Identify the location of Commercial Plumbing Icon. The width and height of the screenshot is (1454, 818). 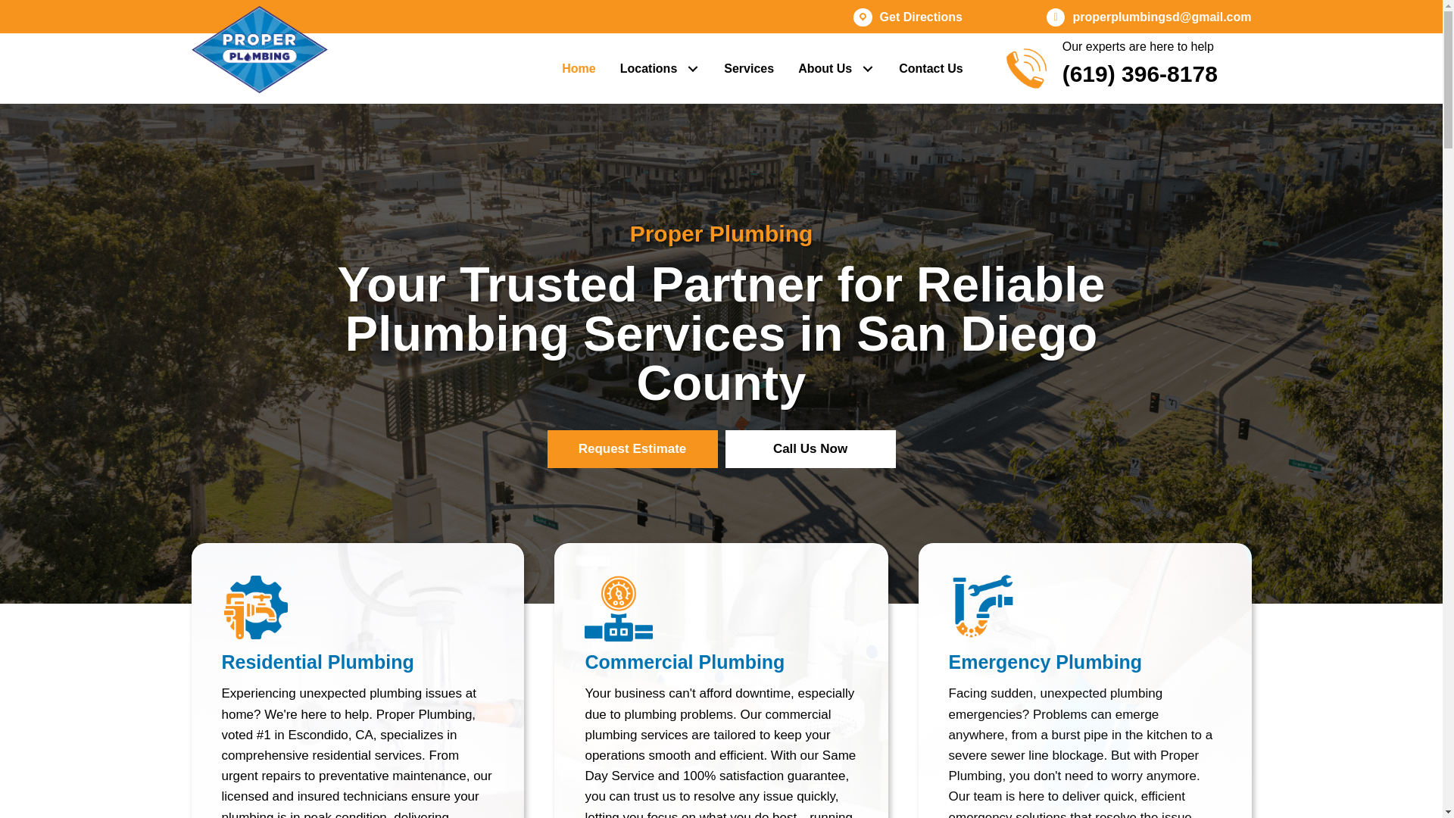
(618, 607).